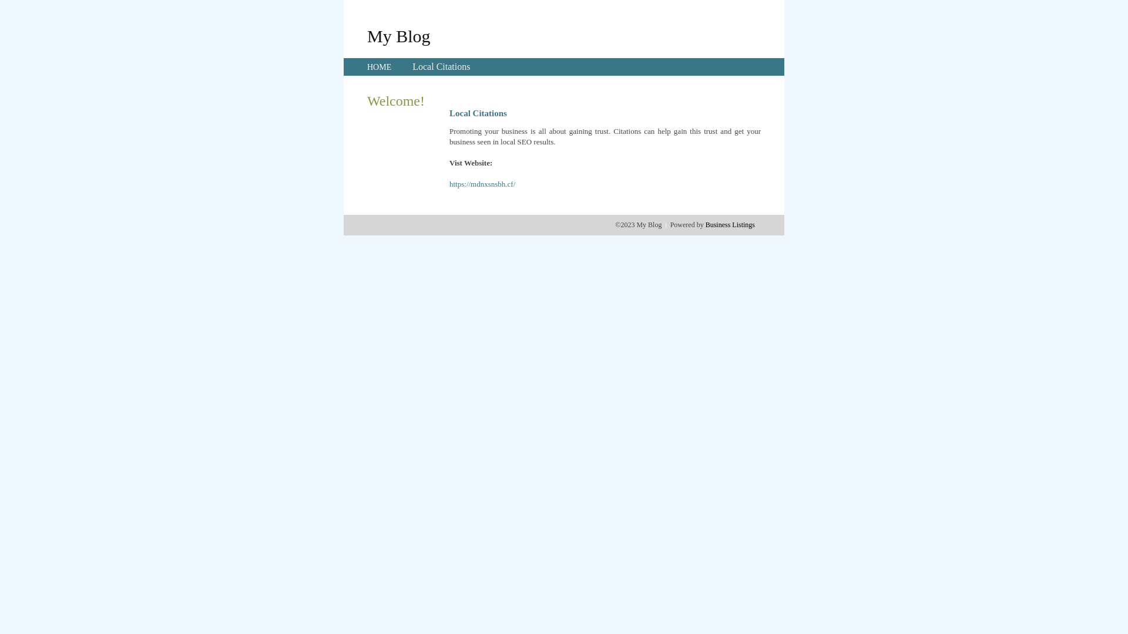 This screenshot has width=1128, height=634. What do you see at coordinates (730, 225) in the screenshot?
I see `Business Listings` at bounding box center [730, 225].